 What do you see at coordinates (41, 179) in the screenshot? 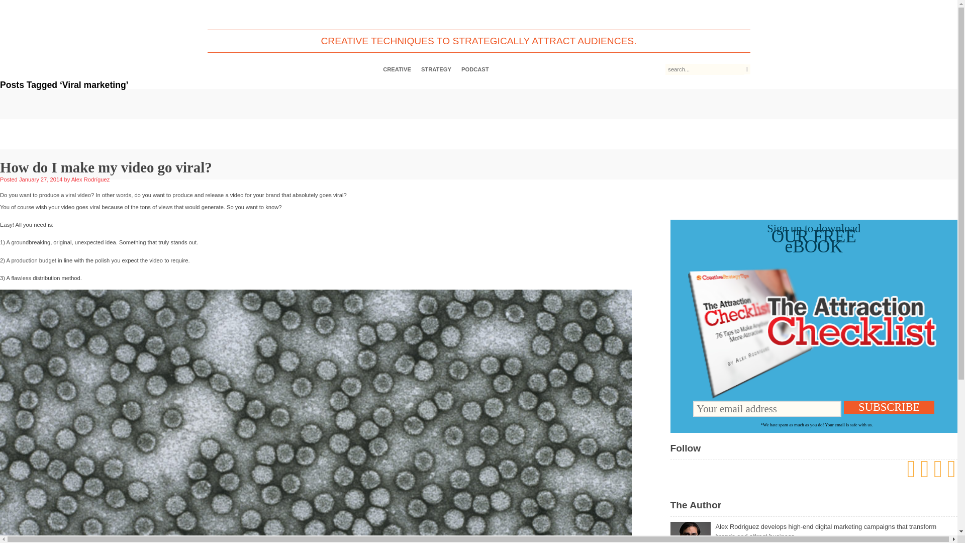
I see `January 27, 2014` at bounding box center [41, 179].